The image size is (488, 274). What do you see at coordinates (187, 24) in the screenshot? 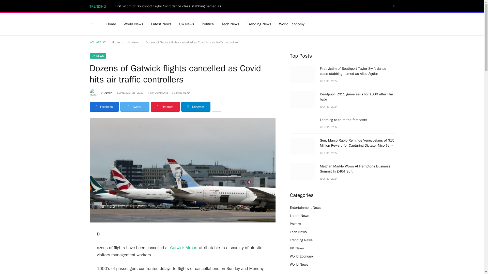
I see `UK News` at bounding box center [187, 24].